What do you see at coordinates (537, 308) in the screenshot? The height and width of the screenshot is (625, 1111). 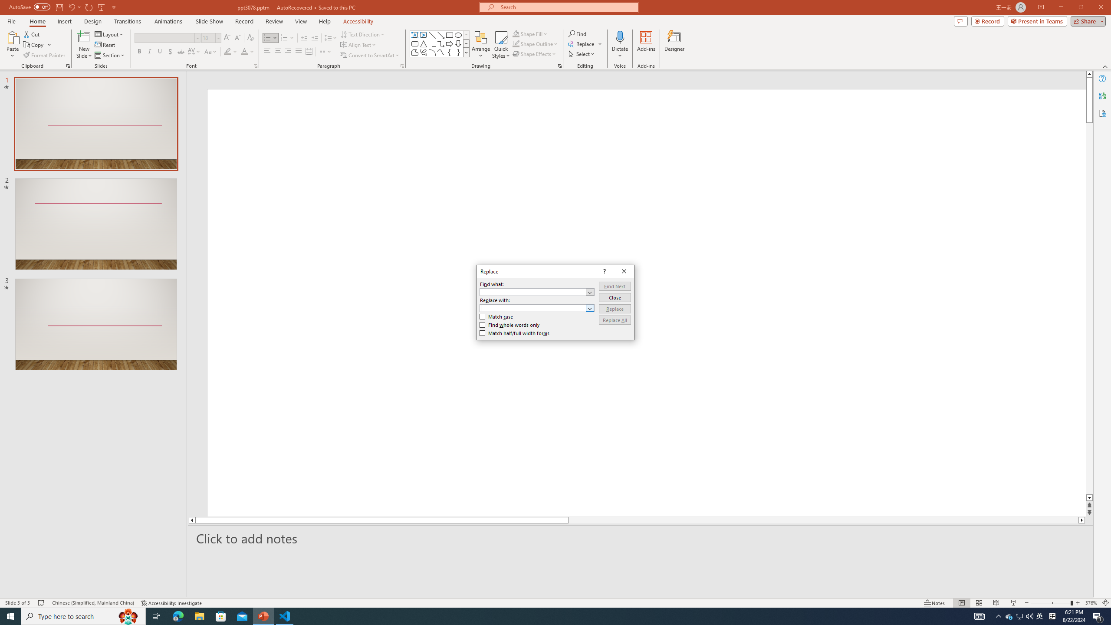 I see `Replace with` at bounding box center [537, 308].